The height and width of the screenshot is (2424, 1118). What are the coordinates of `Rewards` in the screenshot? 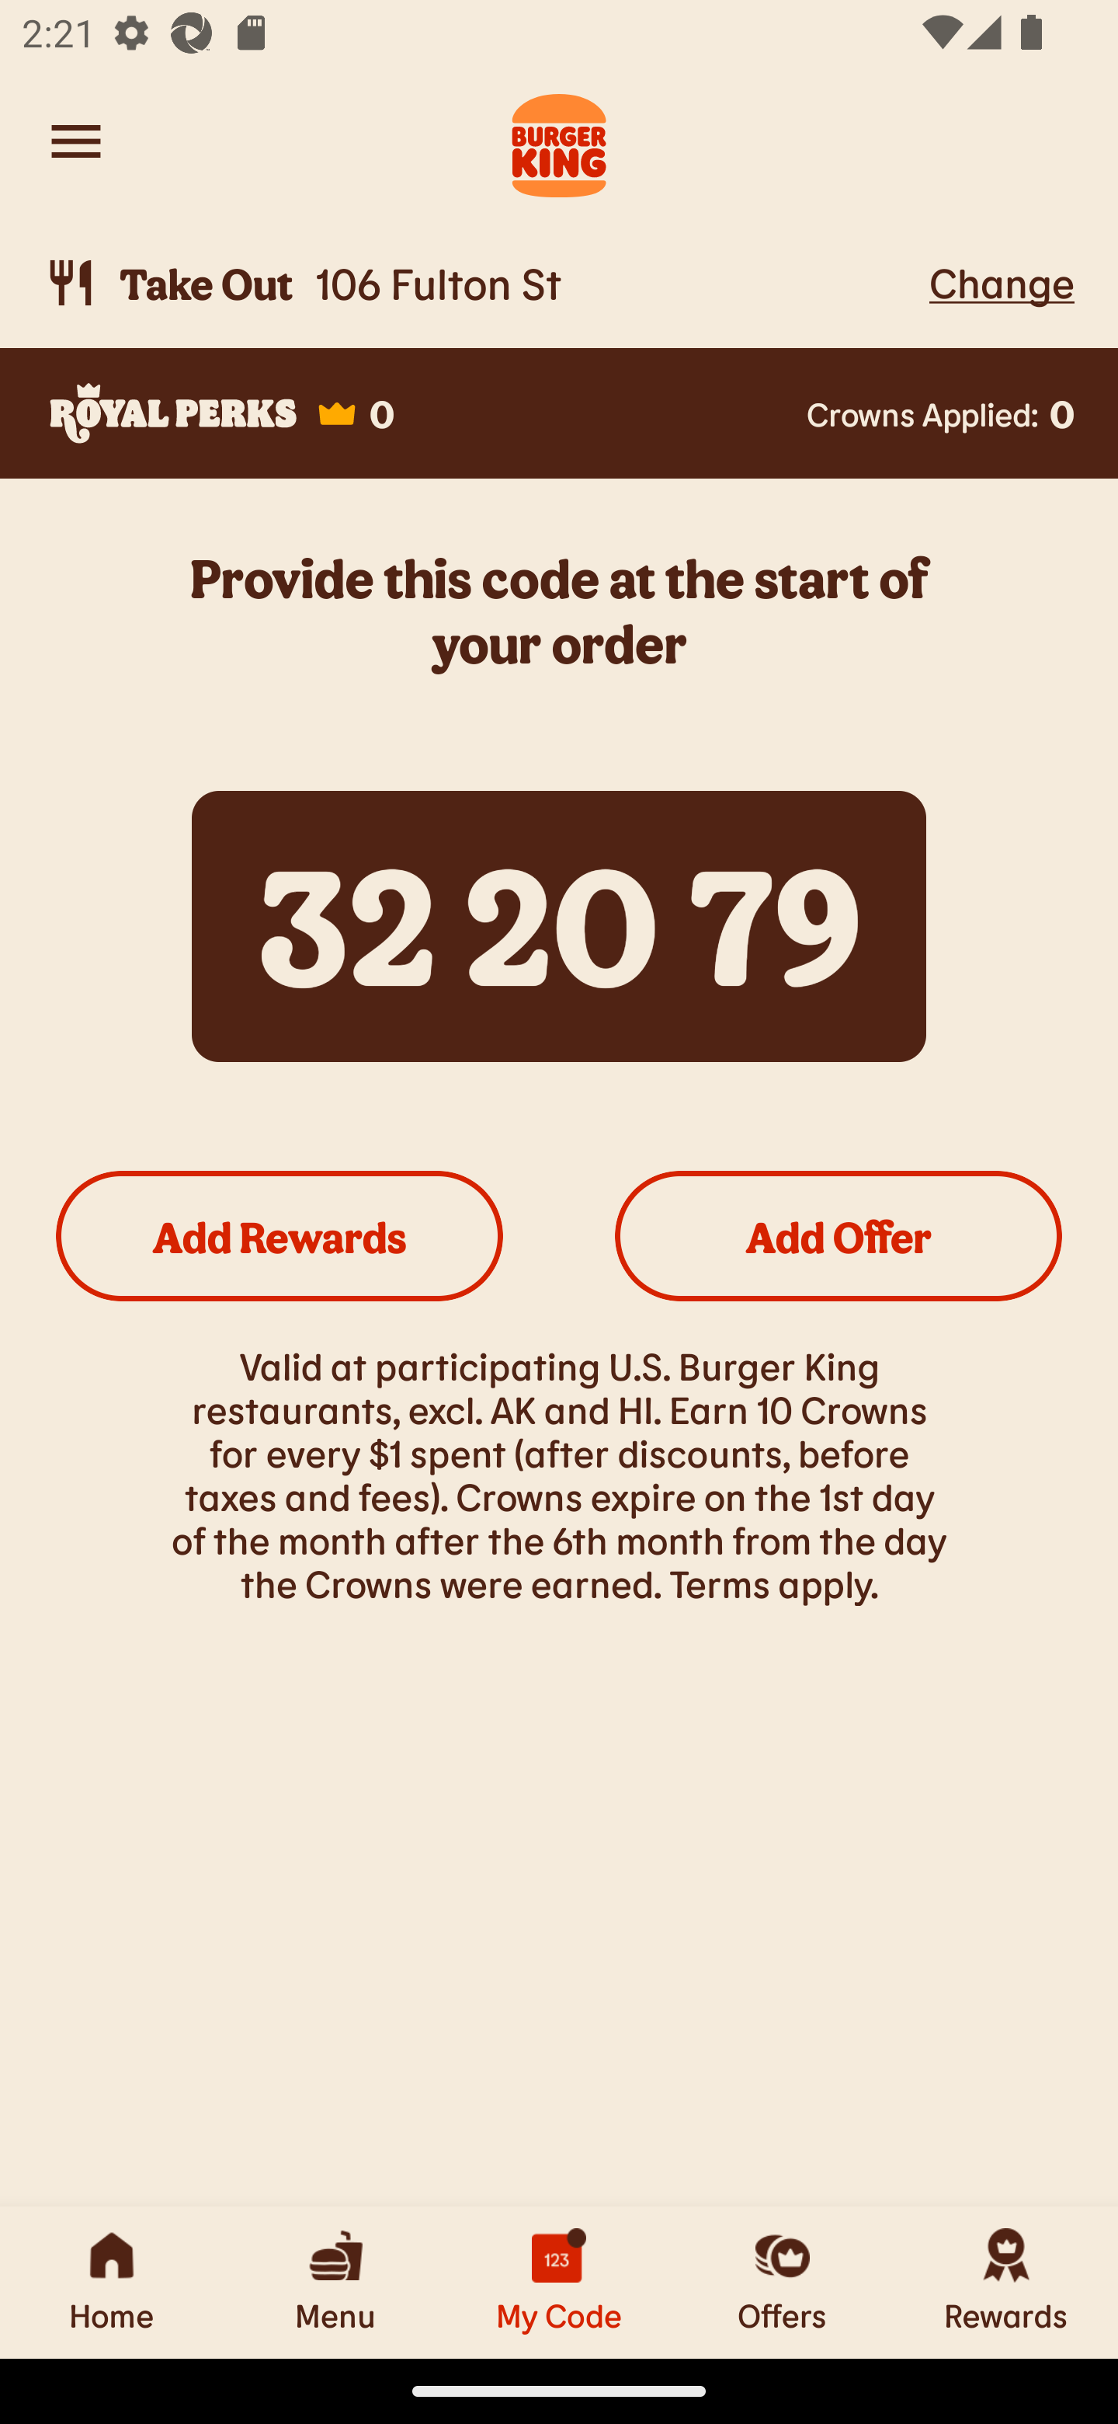 It's located at (1006, 2282).